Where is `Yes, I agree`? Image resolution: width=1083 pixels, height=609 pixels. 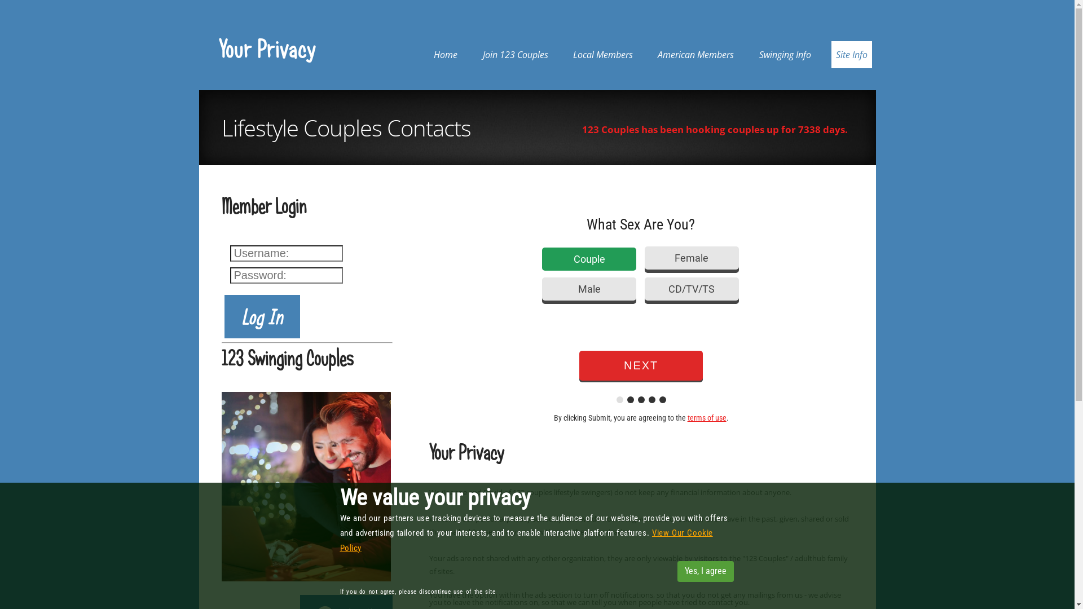 Yes, I agree is located at coordinates (705, 572).